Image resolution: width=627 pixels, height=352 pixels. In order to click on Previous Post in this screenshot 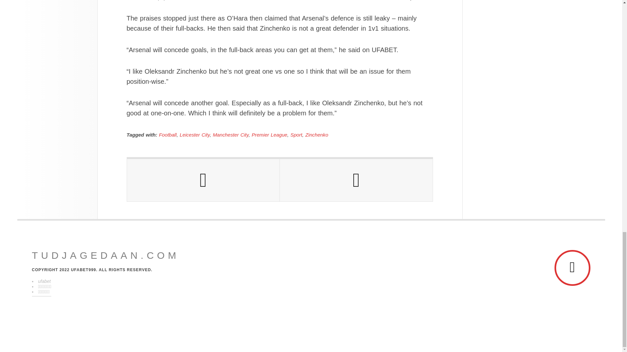, I will do `click(203, 180)`.